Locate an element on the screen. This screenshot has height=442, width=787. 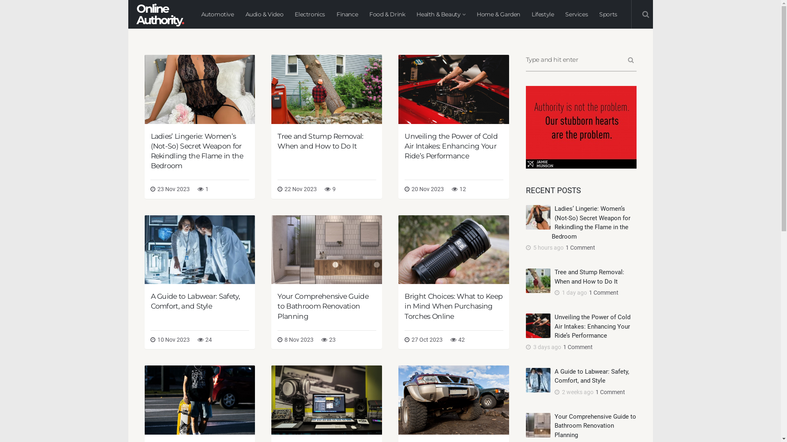
Finance is located at coordinates (347, 14).